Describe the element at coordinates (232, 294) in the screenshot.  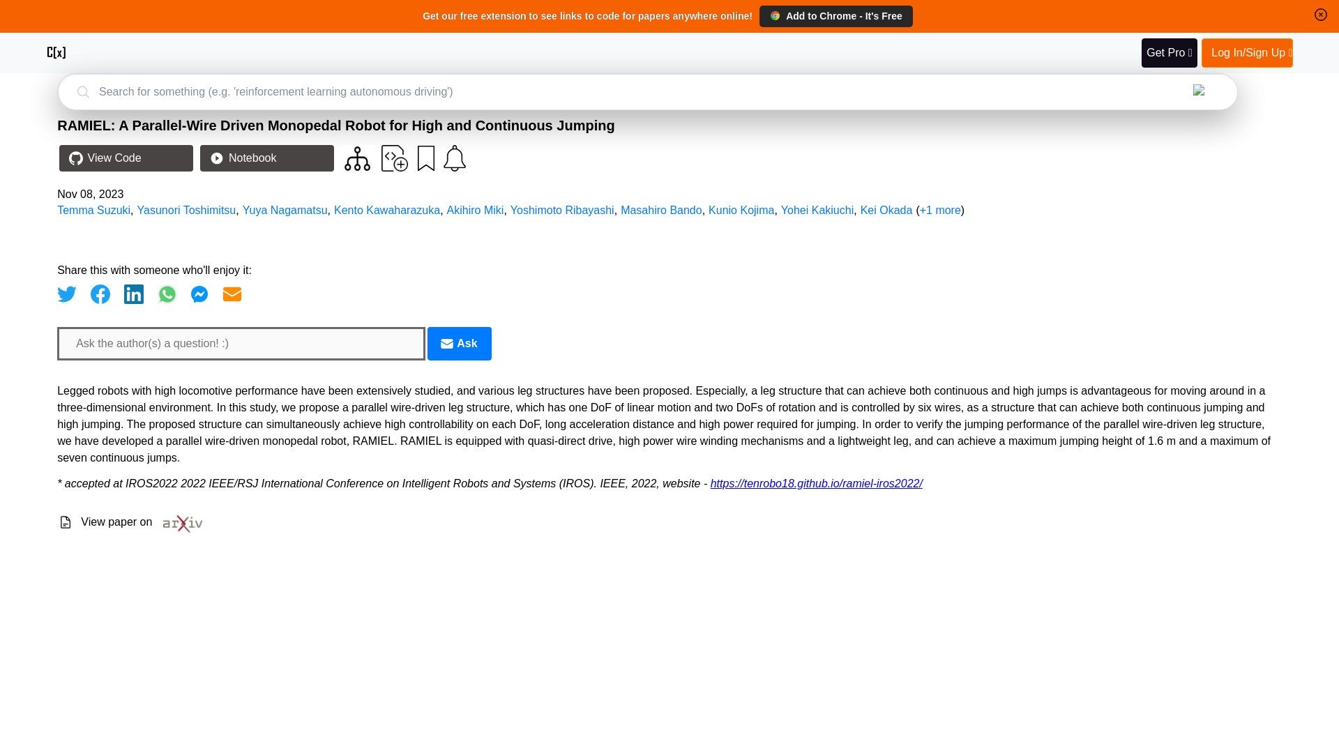
I see `Share via Email` at that location.